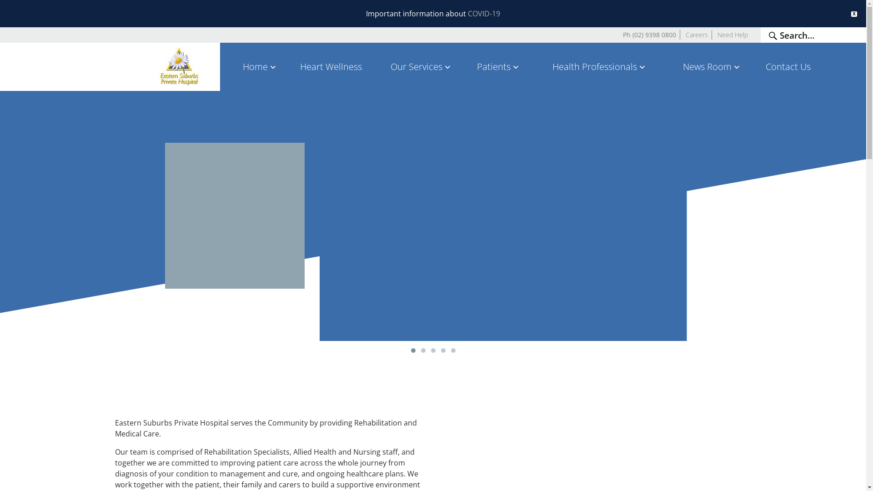 The width and height of the screenshot is (873, 491). Describe the element at coordinates (600, 67) in the screenshot. I see `Health Professionals` at that location.